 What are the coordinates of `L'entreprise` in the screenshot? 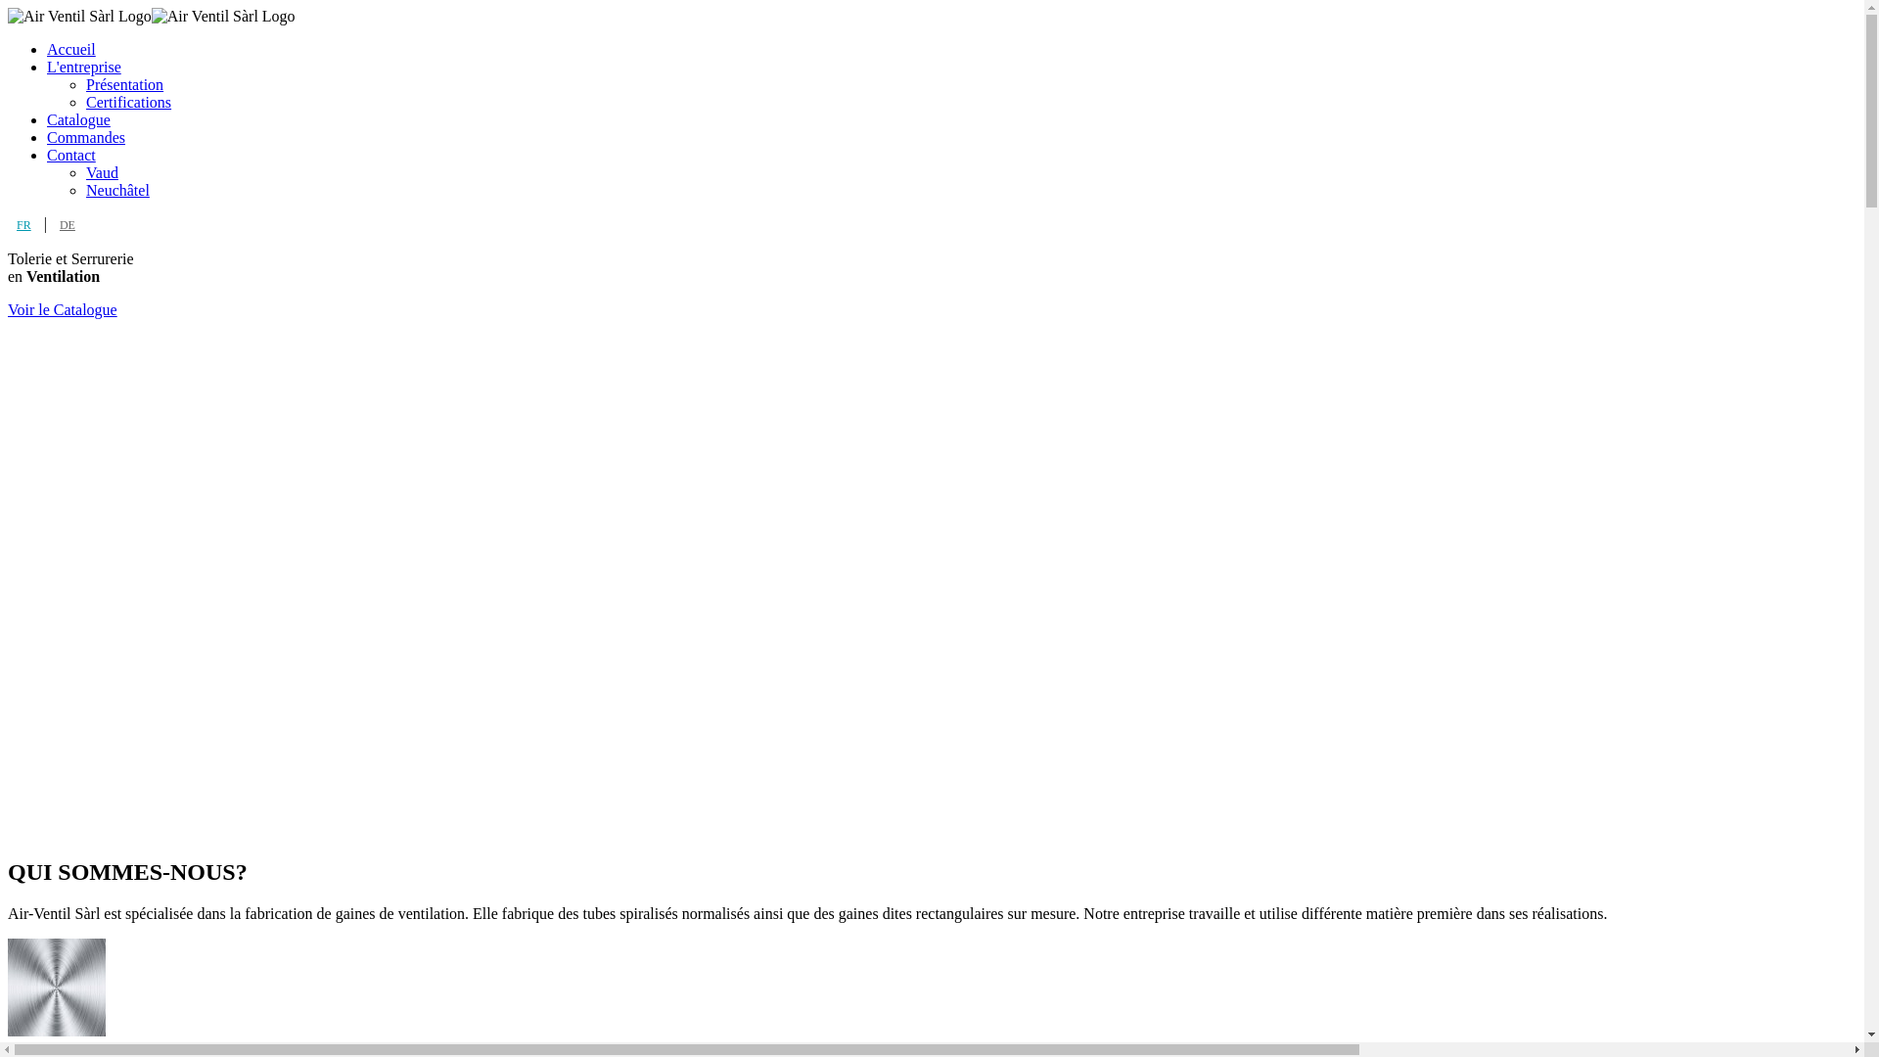 It's located at (951, 67).